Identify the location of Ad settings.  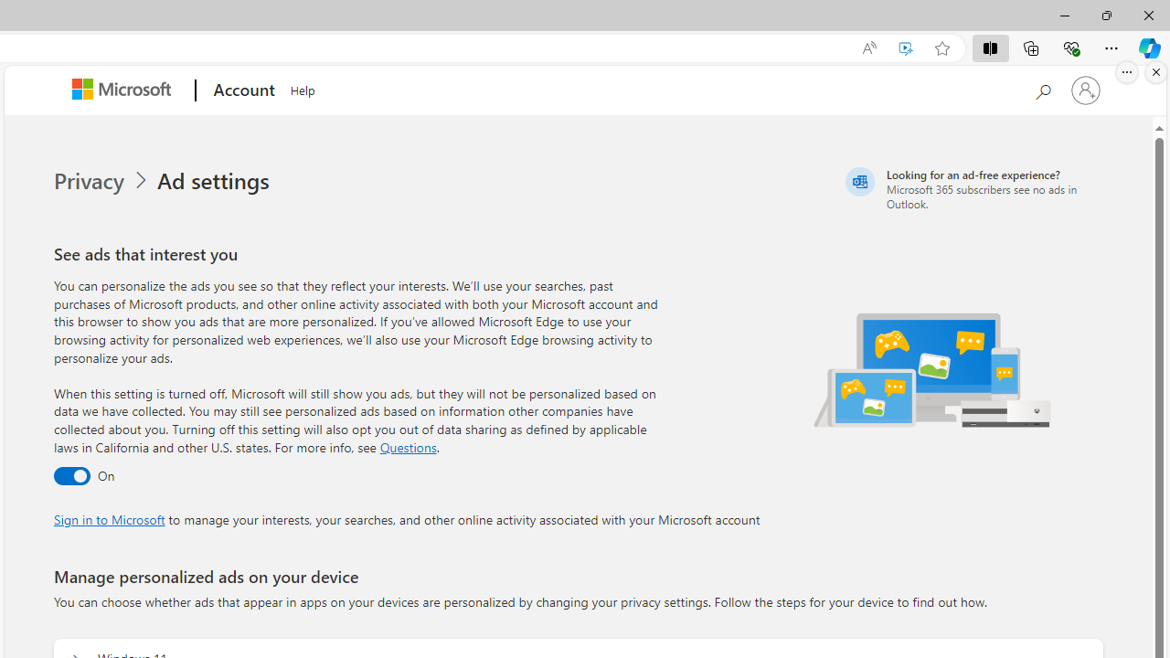
(216, 181).